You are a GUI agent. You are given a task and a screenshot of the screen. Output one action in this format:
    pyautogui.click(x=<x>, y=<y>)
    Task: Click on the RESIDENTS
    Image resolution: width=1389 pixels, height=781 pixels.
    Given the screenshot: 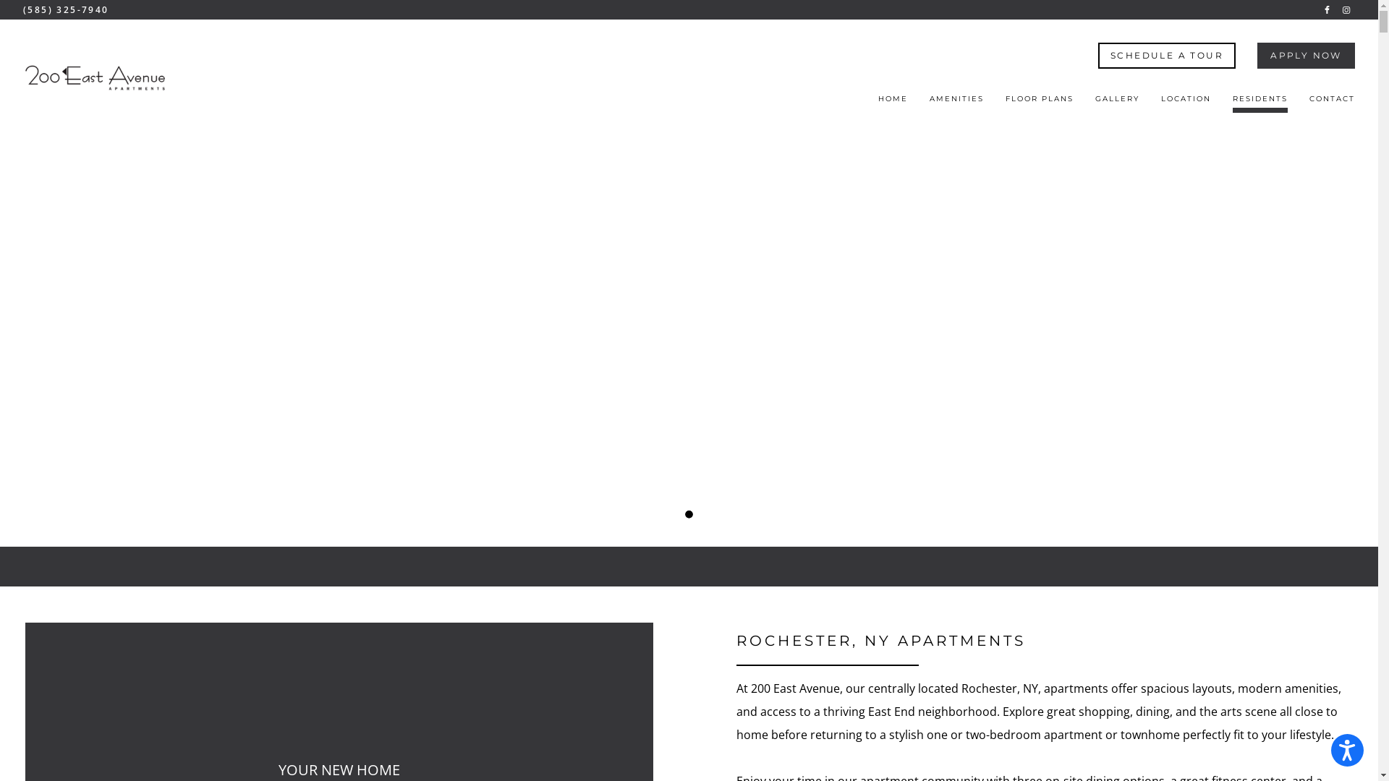 What is the action you would take?
    pyautogui.click(x=1260, y=103)
    